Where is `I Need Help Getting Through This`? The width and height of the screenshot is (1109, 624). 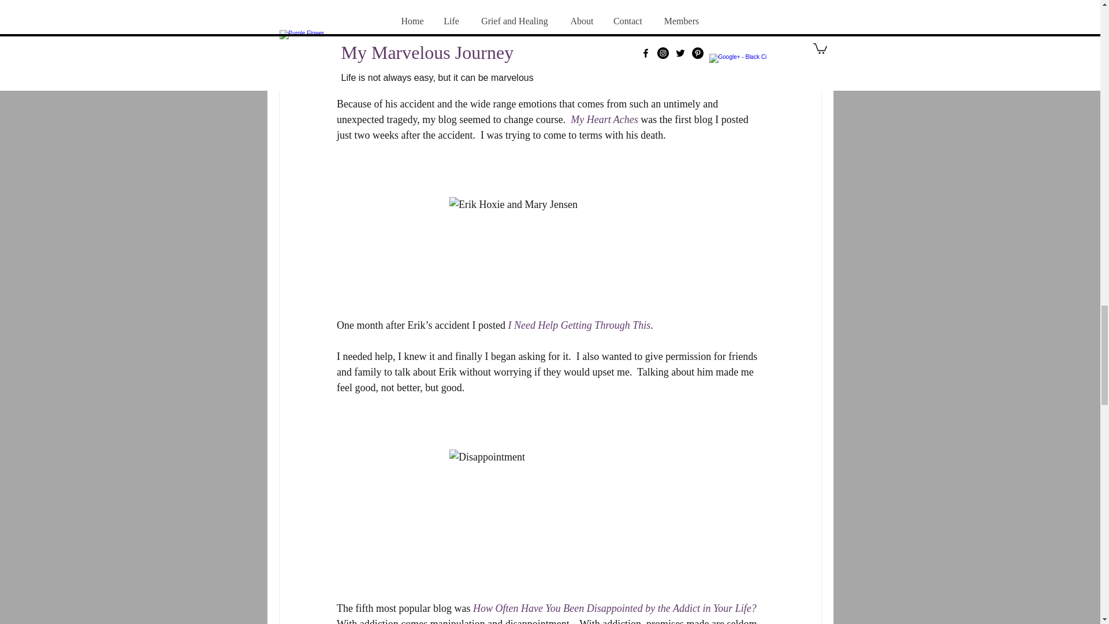 I Need Help Getting Through This is located at coordinates (579, 325).